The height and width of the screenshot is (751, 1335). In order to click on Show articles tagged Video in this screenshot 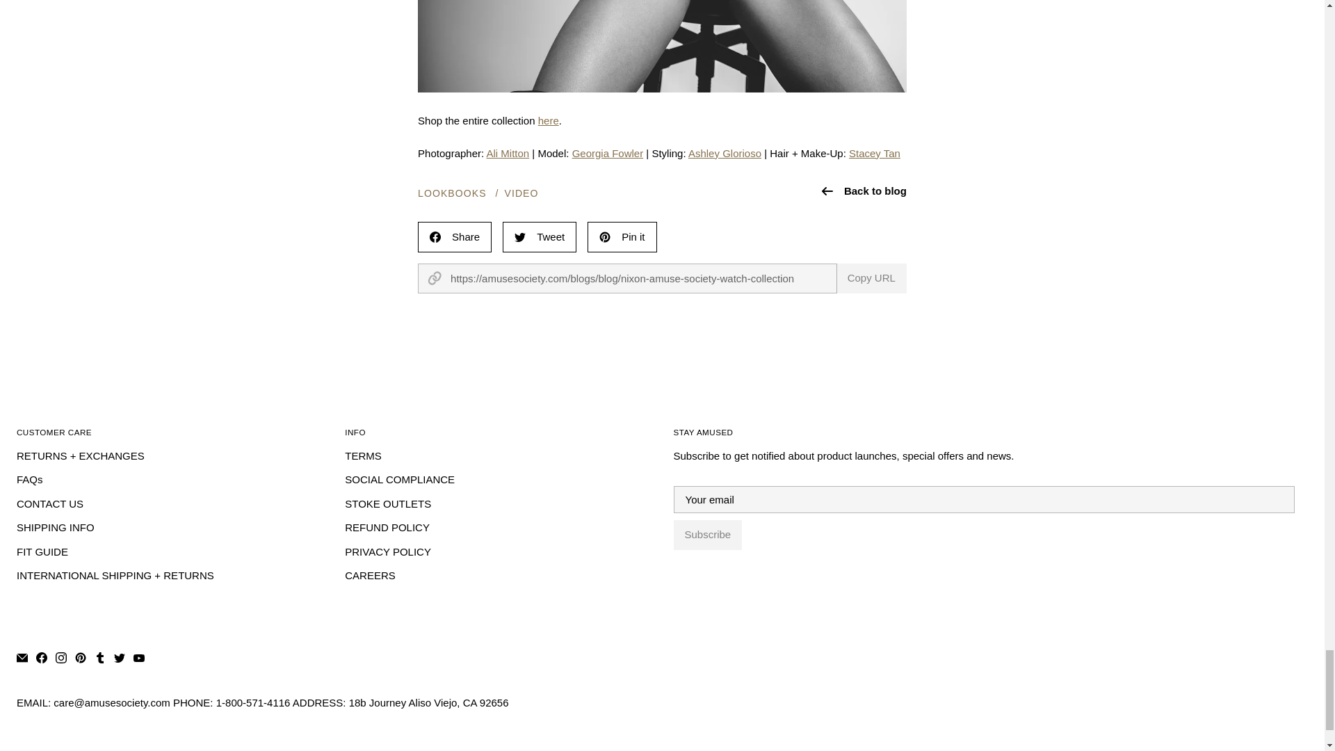, I will do `click(521, 193)`.